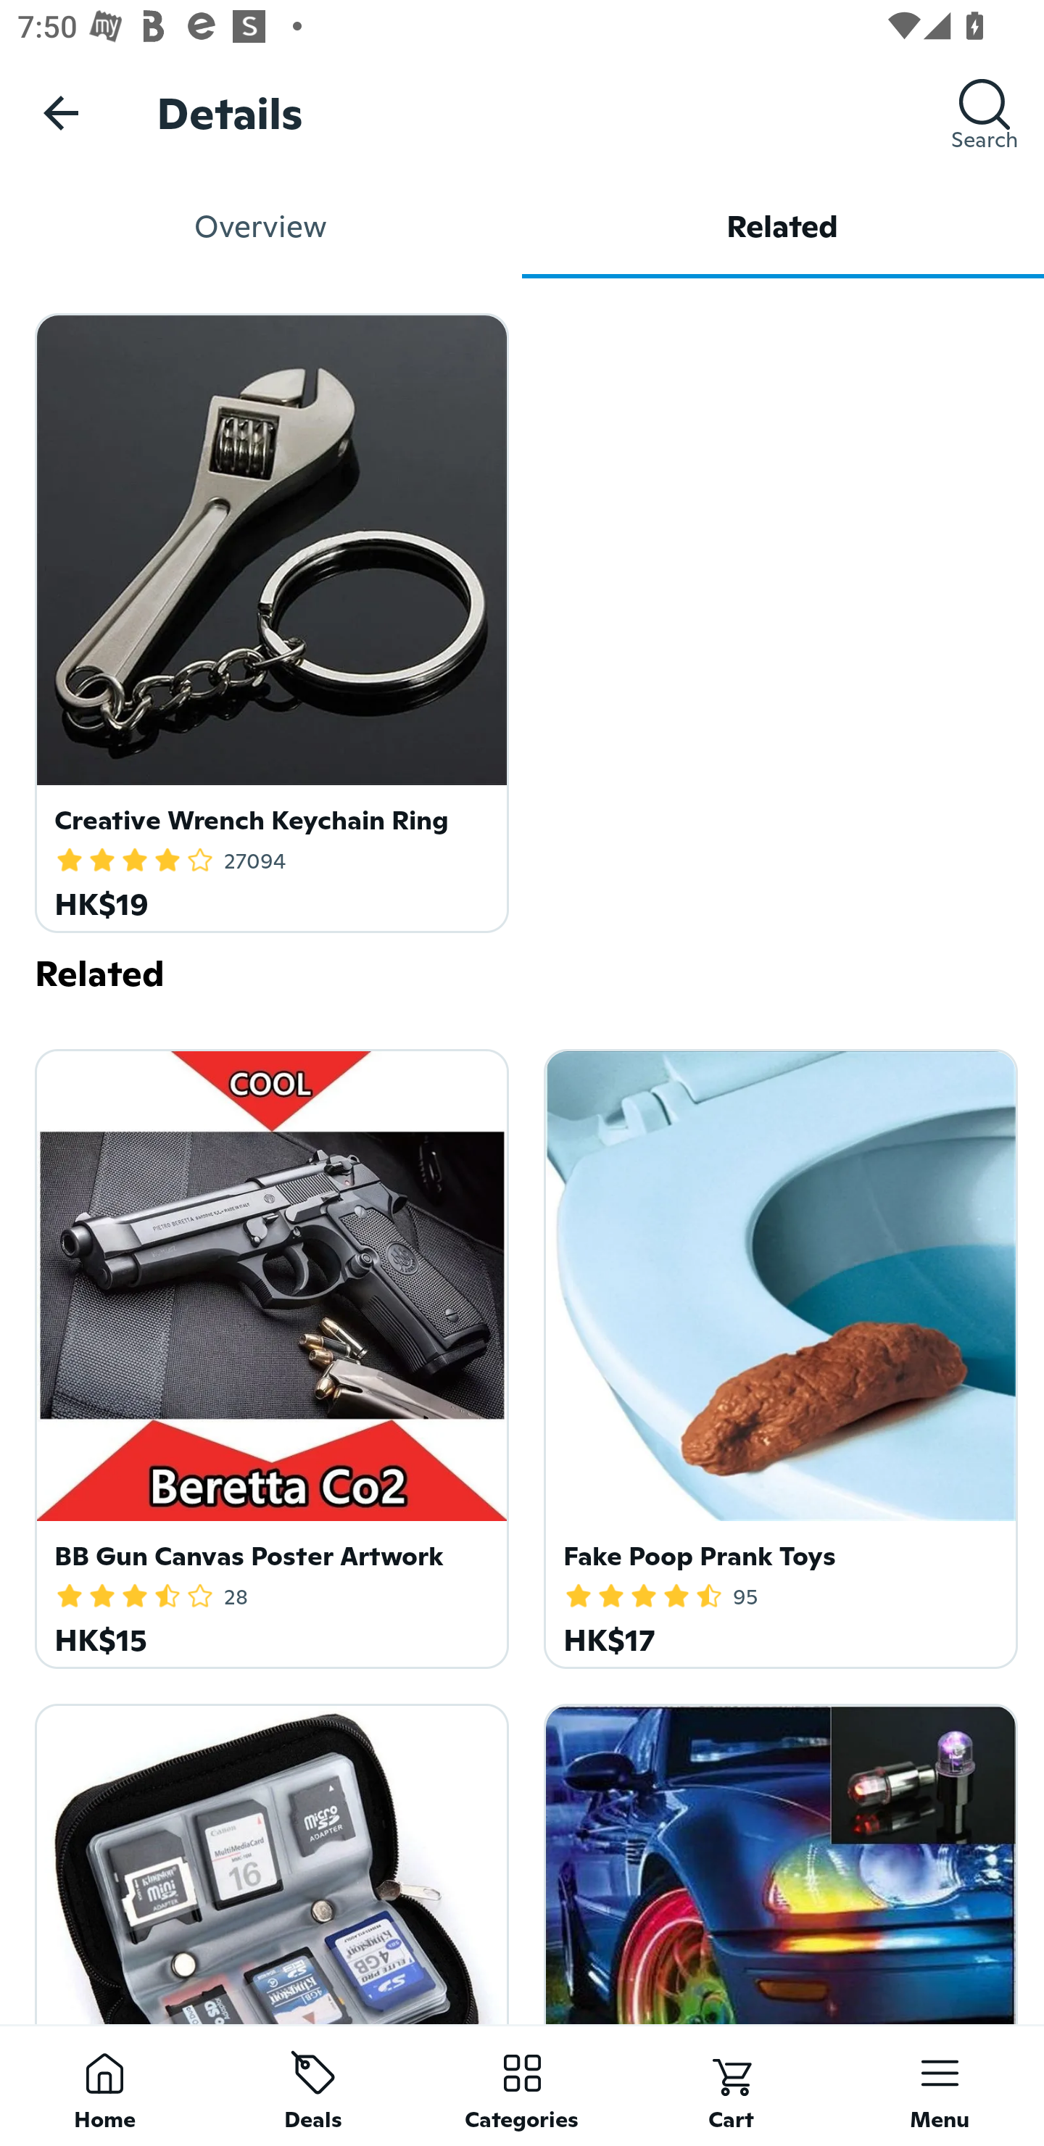 The image size is (1044, 2146). What do you see at coordinates (776, 1354) in the screenshot?
I see `Fake Poop Prank Toys 4.5 Star Rating 95 HK$17` at bounding box center [776, 1354].